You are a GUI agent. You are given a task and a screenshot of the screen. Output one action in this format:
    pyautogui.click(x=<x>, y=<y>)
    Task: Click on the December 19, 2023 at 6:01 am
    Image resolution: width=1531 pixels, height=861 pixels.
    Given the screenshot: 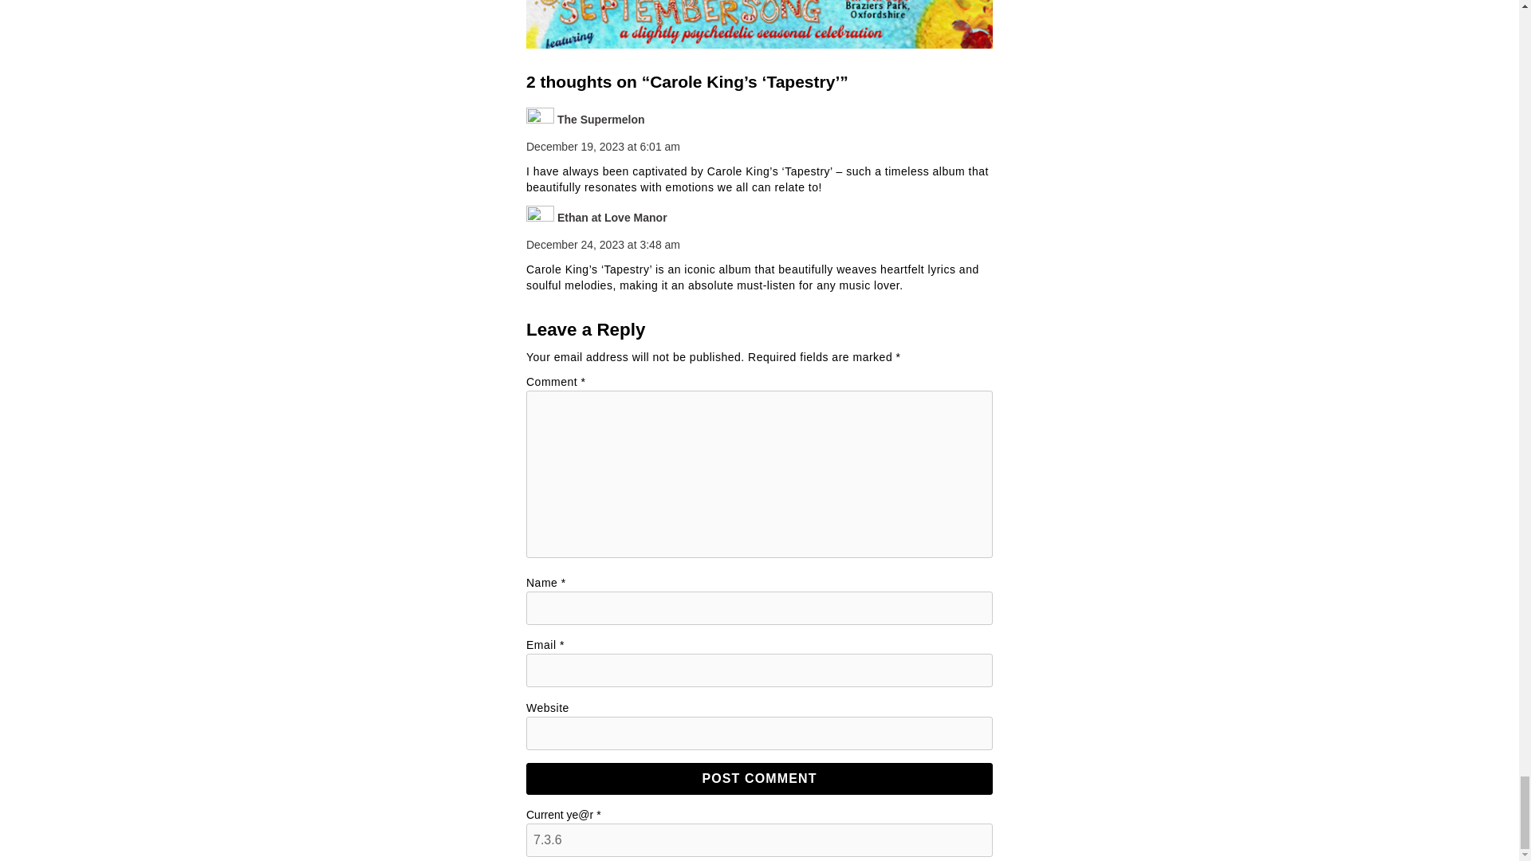 What is the action you would take?
    pyautogui.click(x=603, y=147)
    